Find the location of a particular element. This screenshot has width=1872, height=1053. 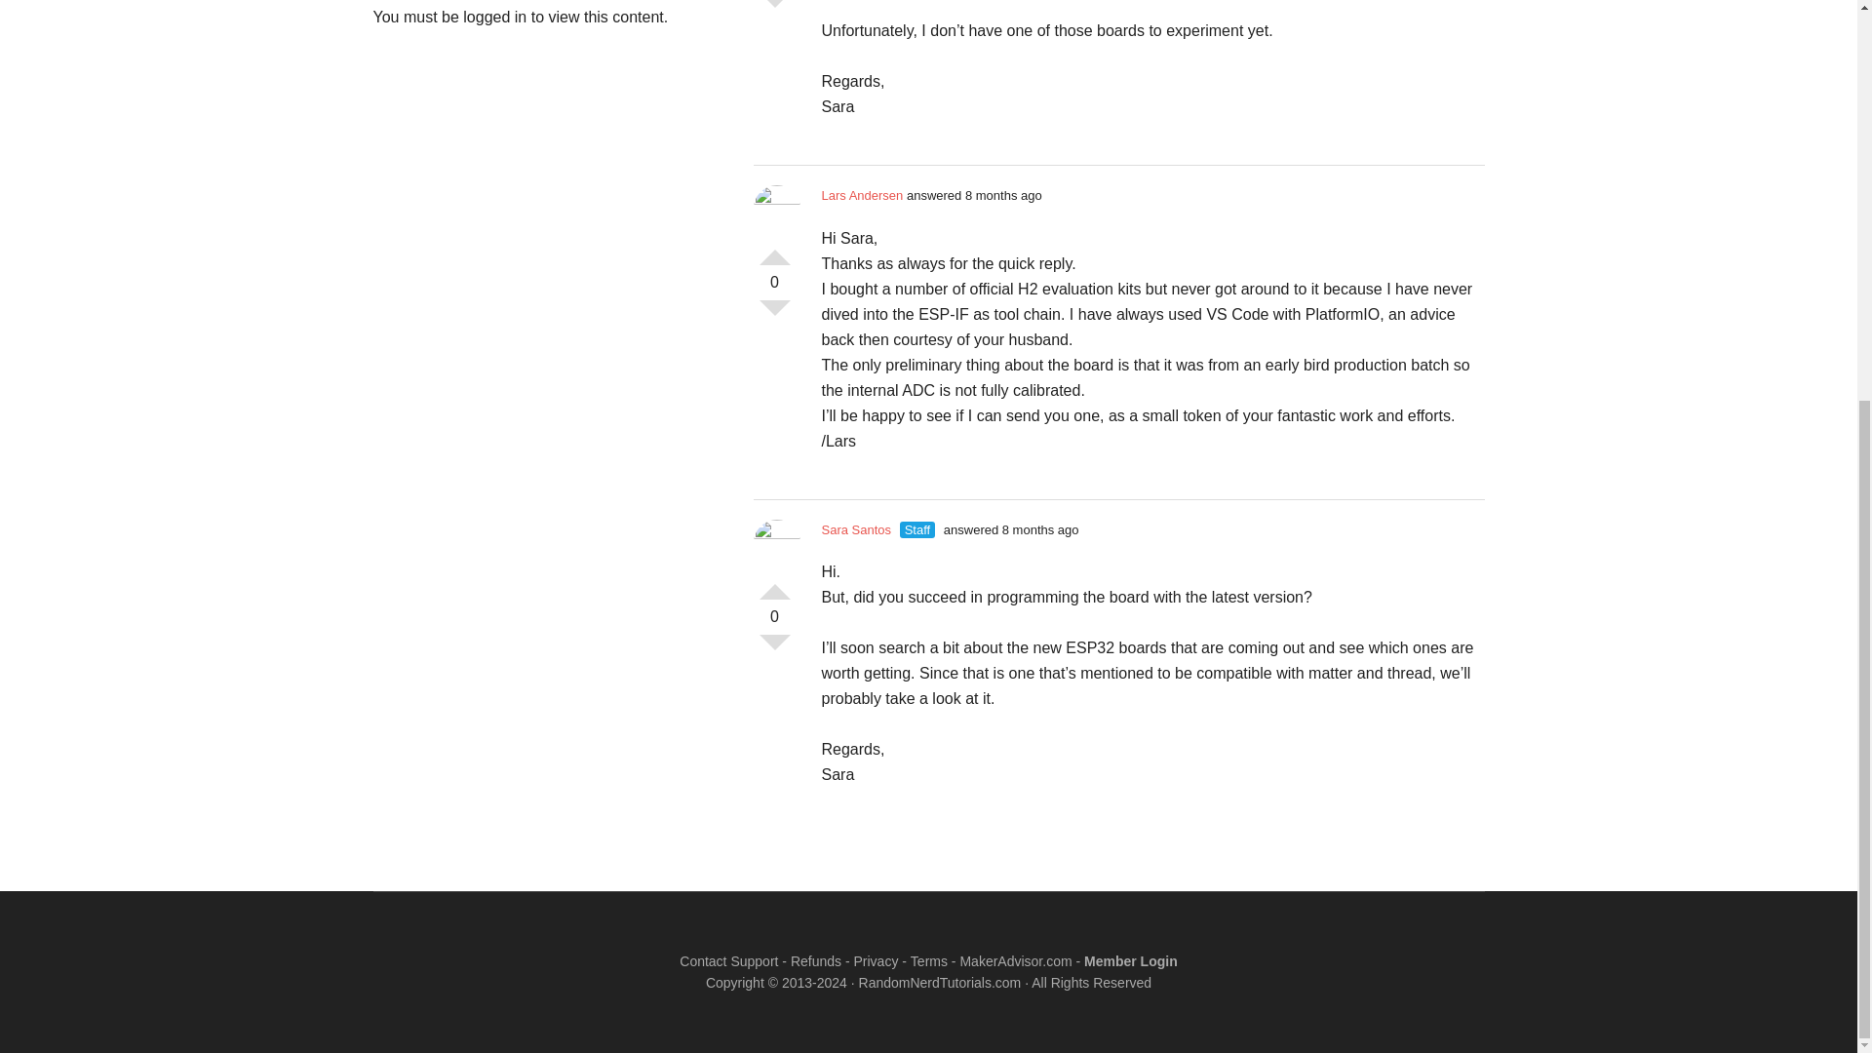

Refunds is located at coordinates (815, 961).